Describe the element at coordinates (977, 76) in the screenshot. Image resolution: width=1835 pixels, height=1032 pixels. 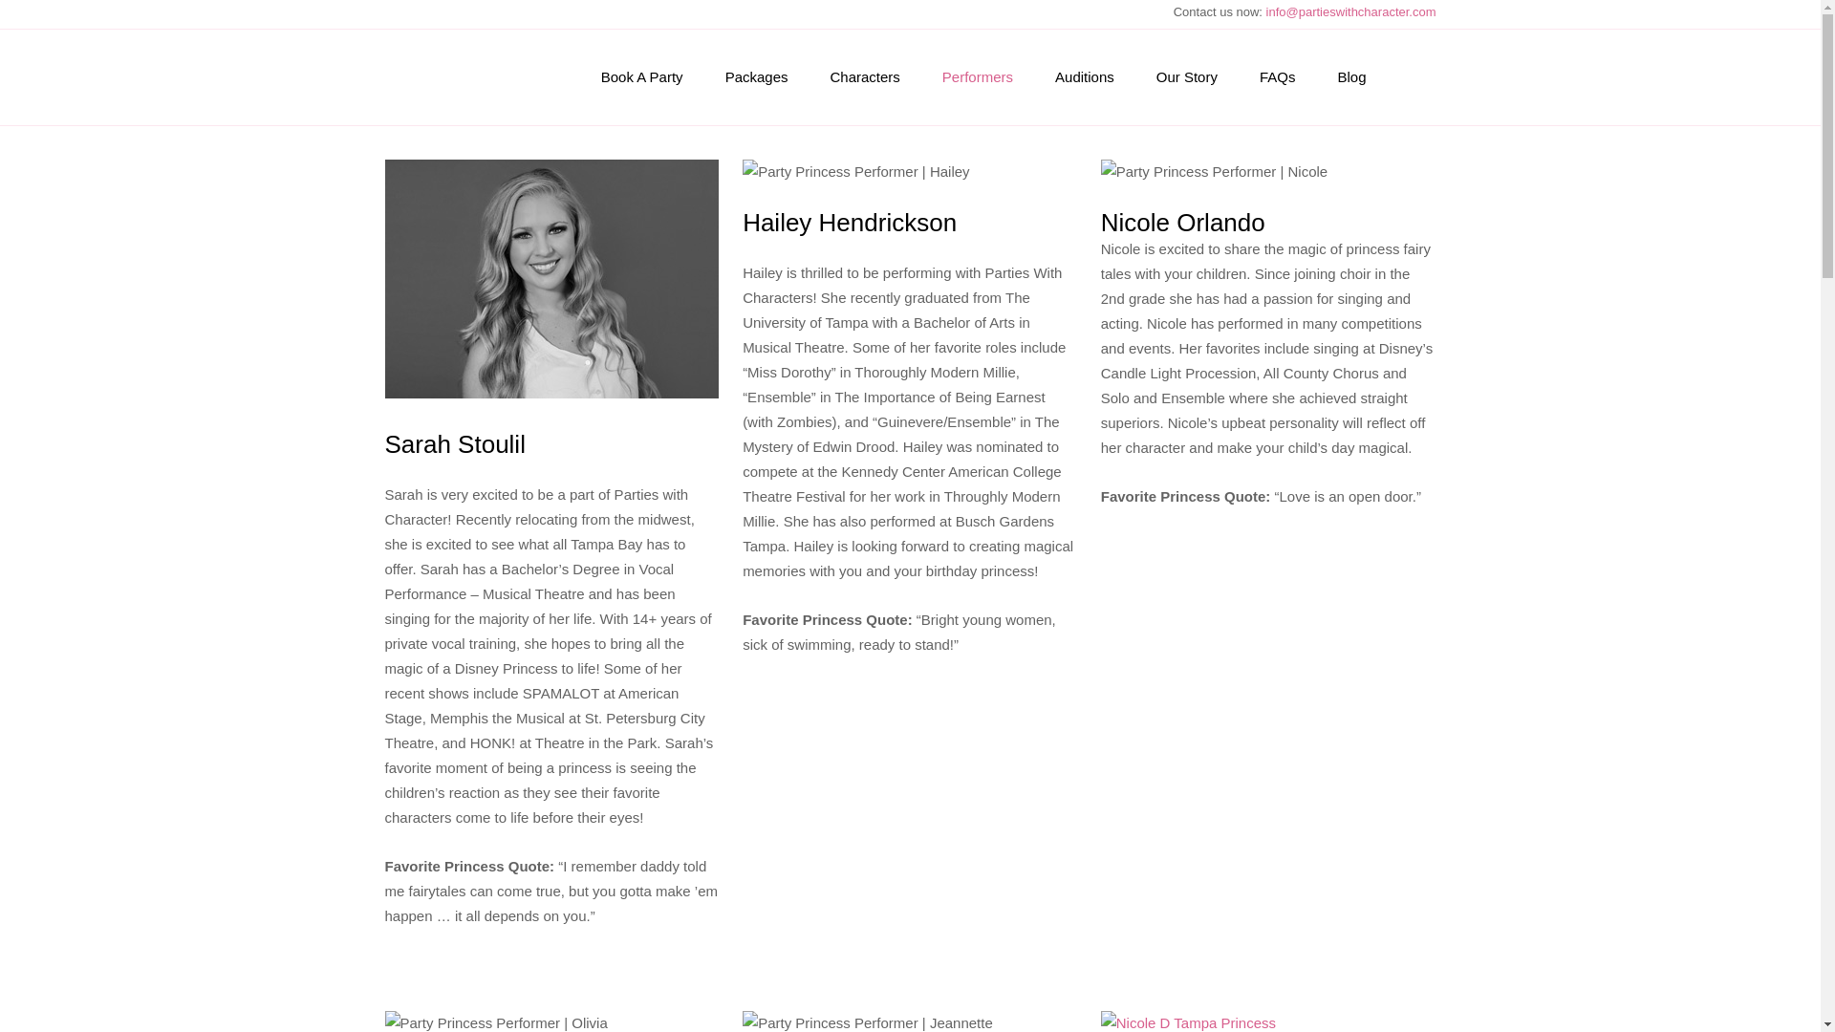
I see `Performers` at that location.